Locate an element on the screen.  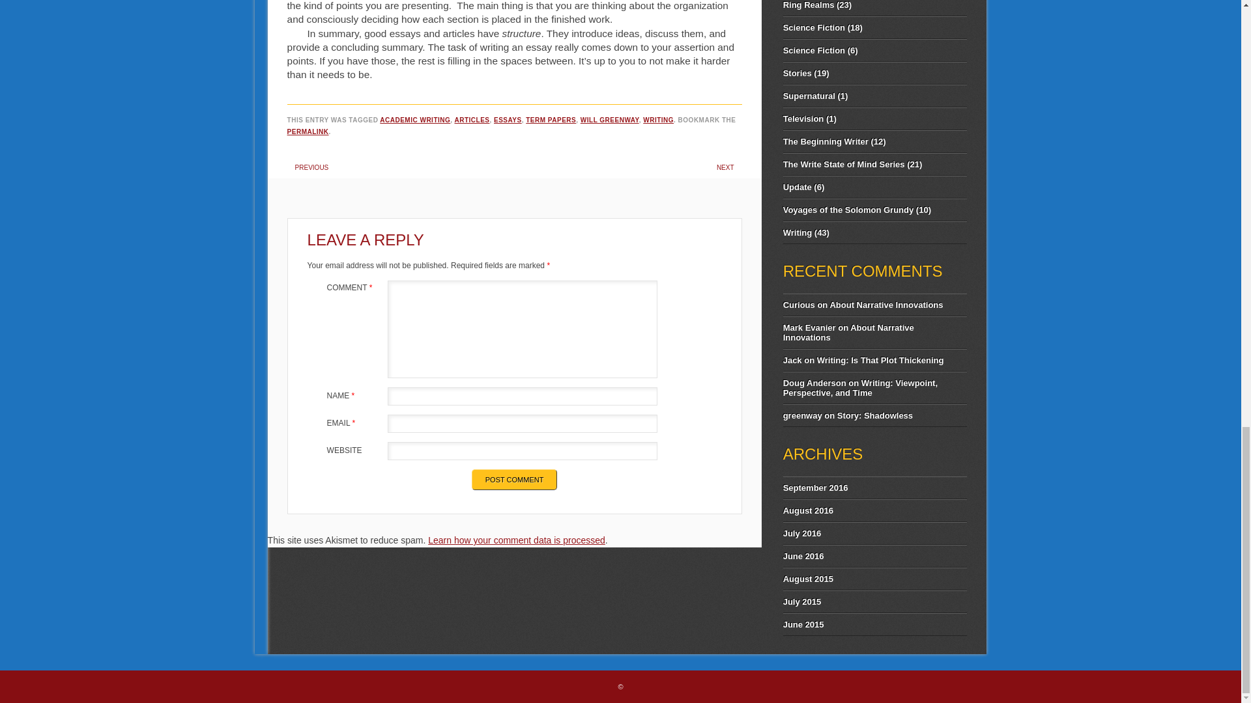
PREVIOUS is located at coordinates (311, 167).